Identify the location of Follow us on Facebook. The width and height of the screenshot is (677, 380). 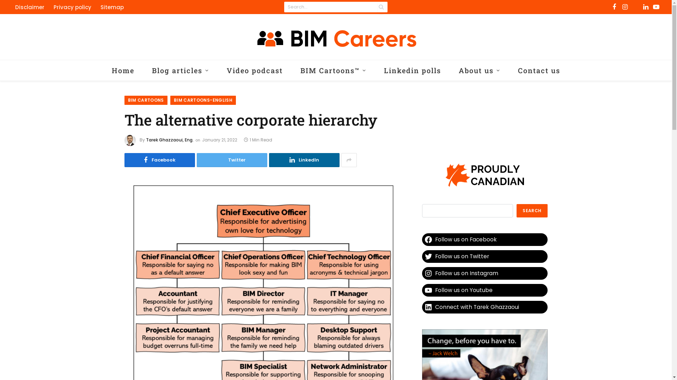
(484, 240).